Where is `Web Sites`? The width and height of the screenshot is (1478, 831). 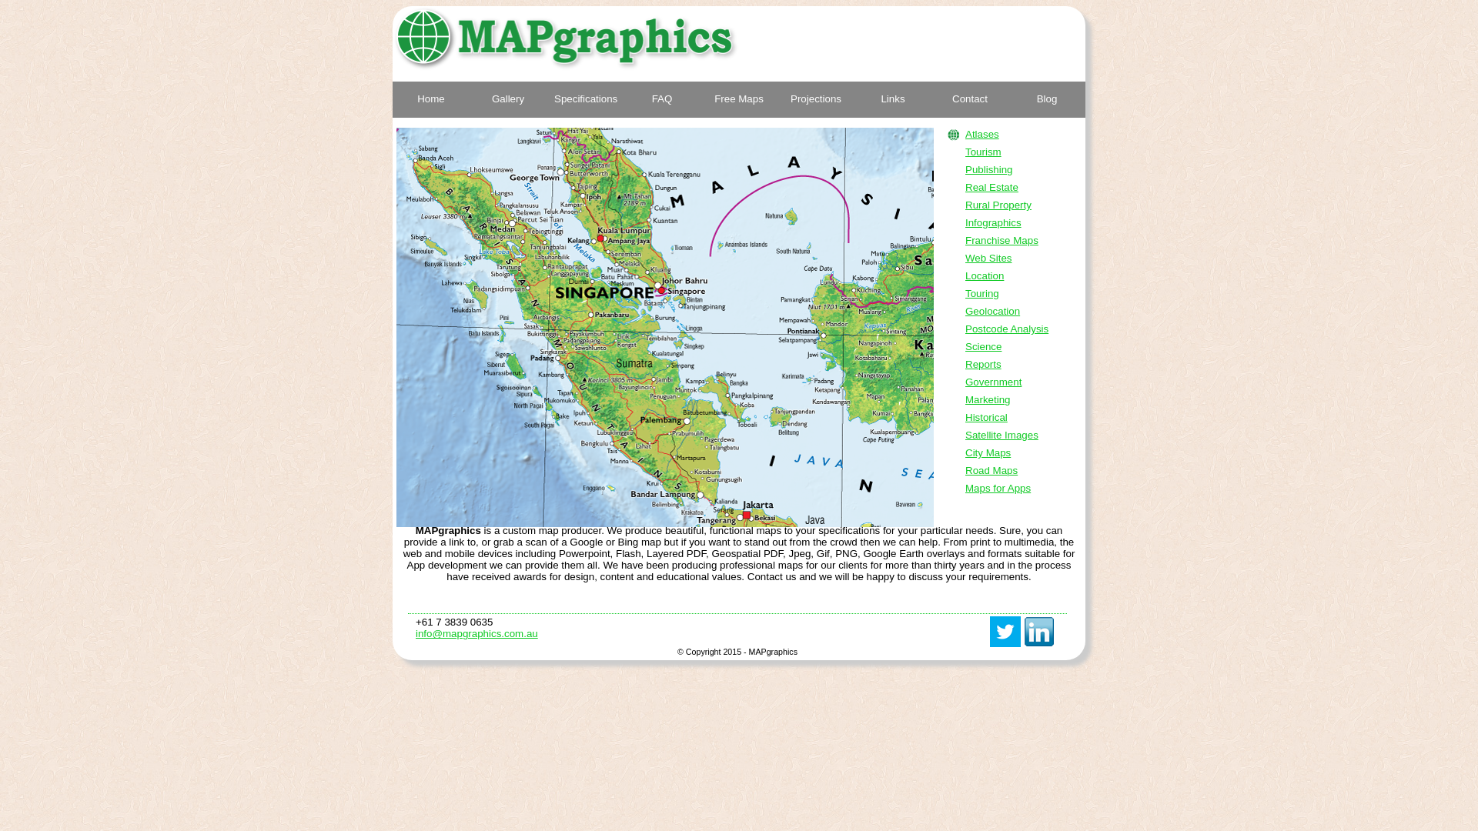
Web Sites is located at coordinates (988, 259).